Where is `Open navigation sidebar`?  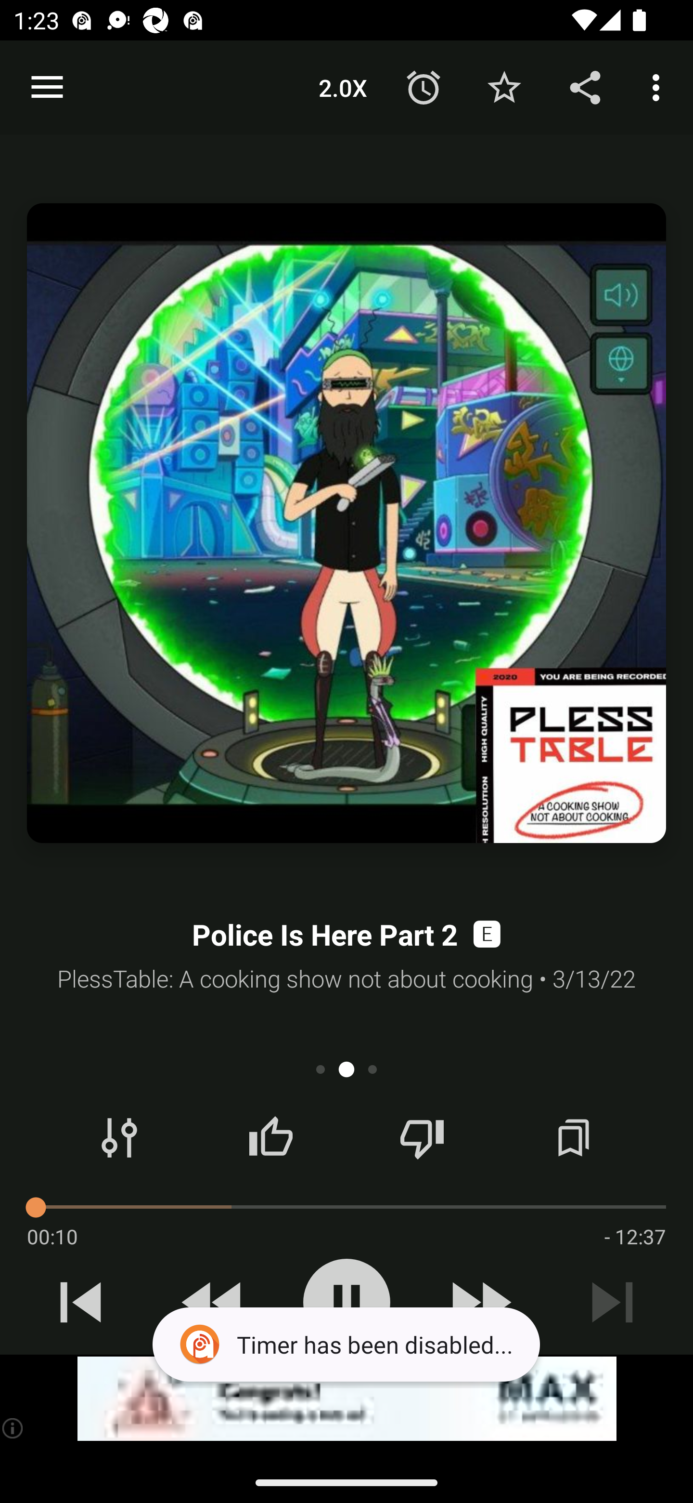
Open navigation sidebar is located at coordinates (47, 88).